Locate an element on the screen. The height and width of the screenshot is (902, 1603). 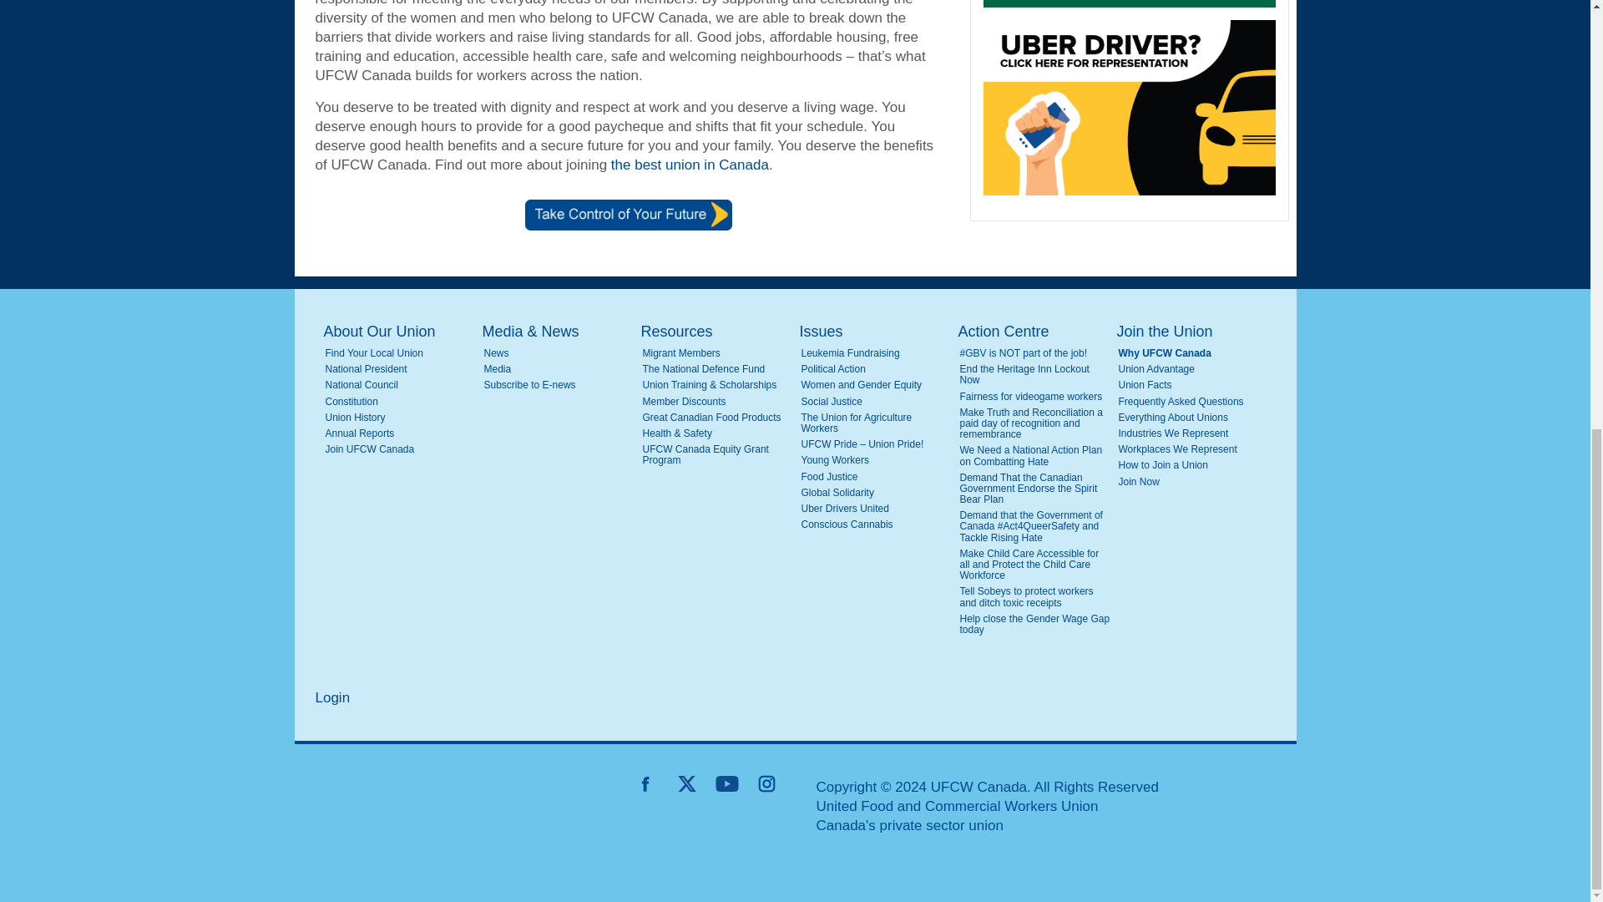
  X is located at coordinates (686, 783).